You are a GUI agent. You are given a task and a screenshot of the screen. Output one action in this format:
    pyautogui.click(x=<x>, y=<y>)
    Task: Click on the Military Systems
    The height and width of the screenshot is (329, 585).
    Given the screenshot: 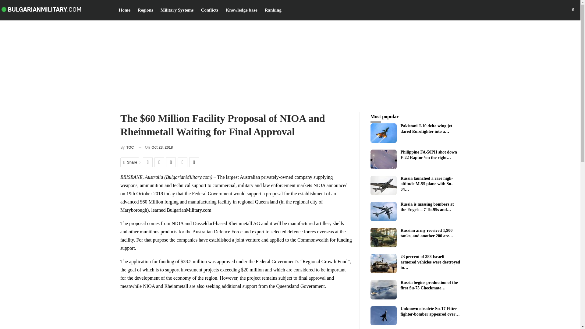 What is the action you would take?
    pyautogui.click(x=177, y=10)
    